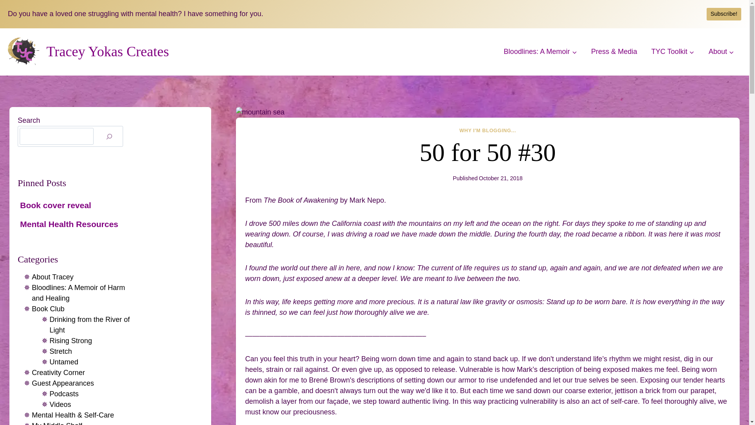 Image resolution: width=755 pixels, height=425 pixels. Describe the element at coordinates (721, 51) in the screenshot. I see `About` at that location.